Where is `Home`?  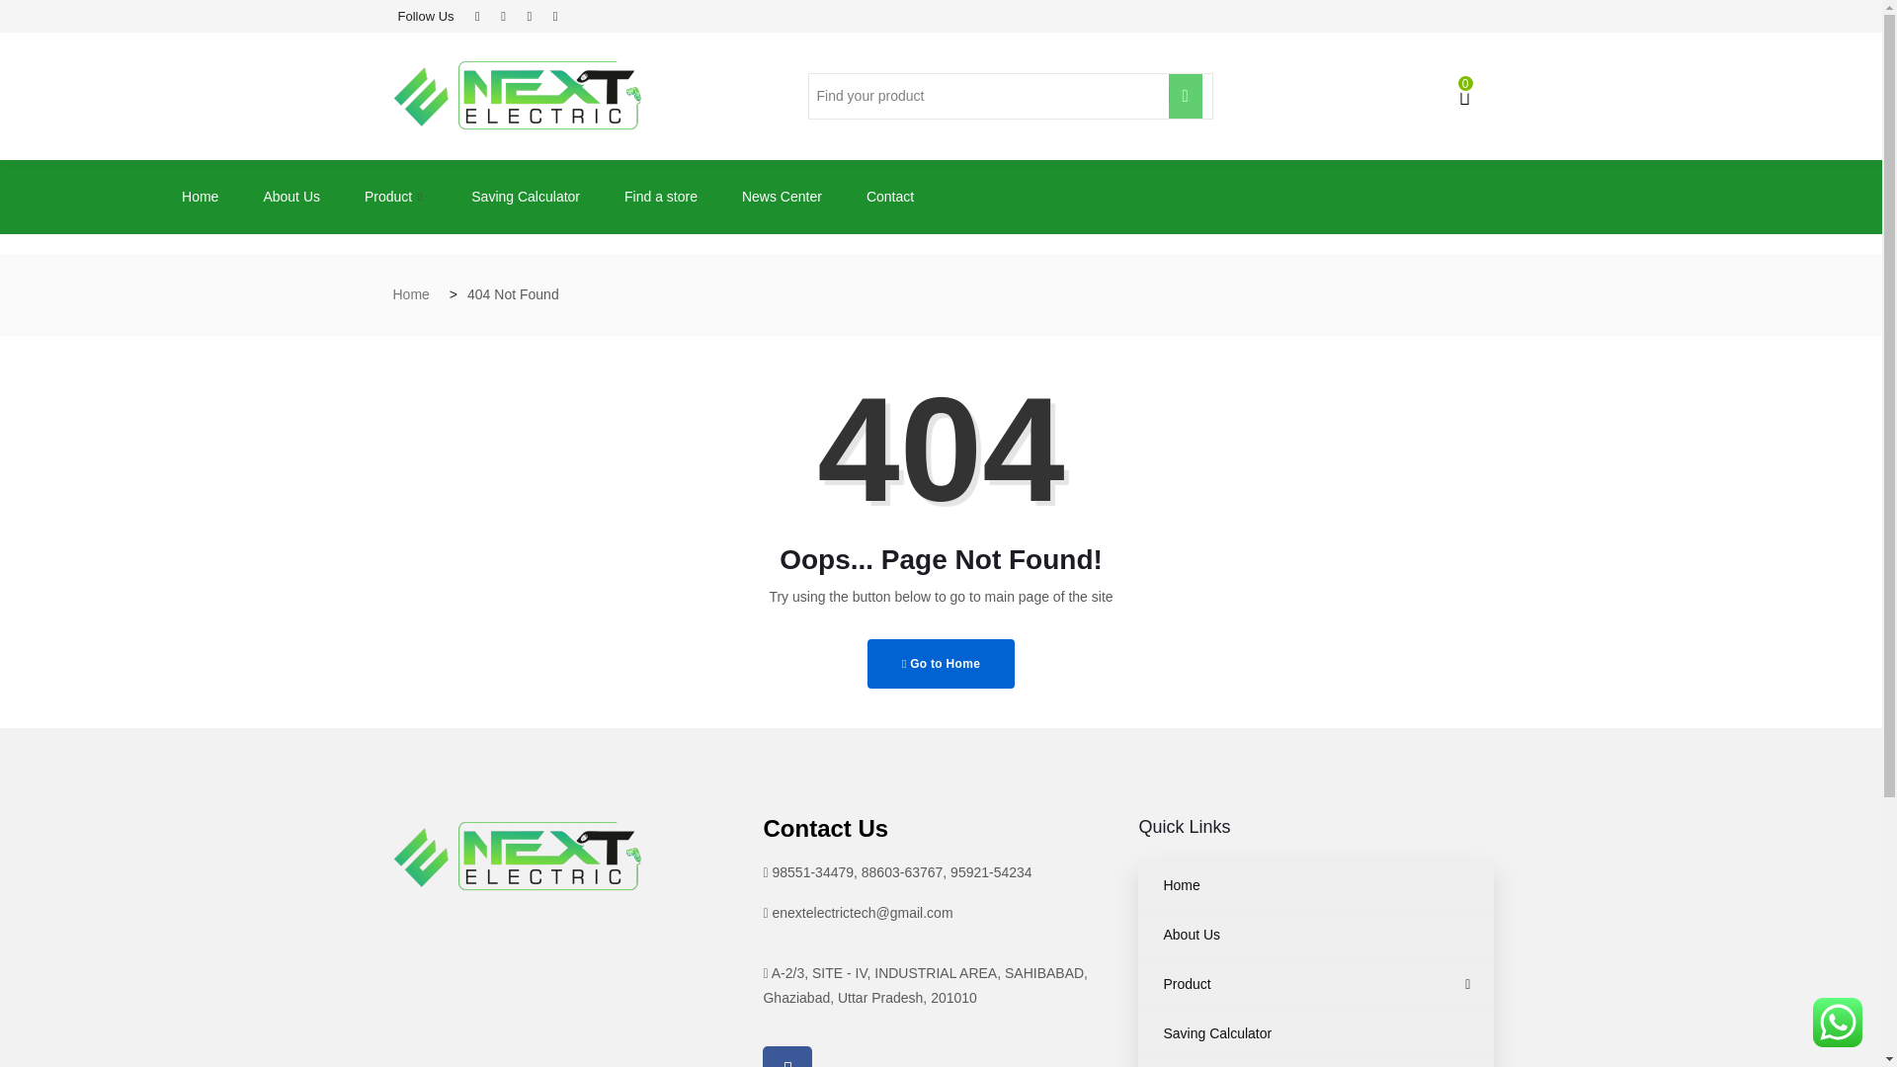
Home is located at coordinates (1316, 885).